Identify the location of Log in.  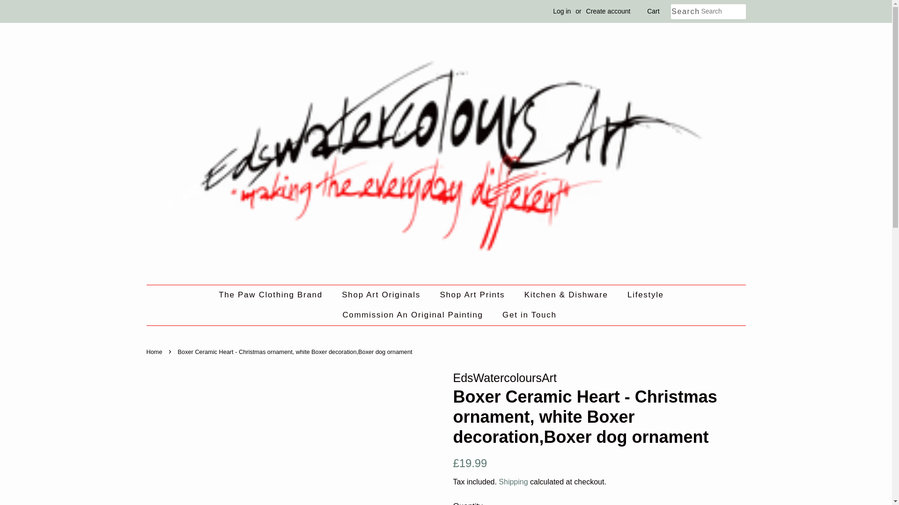
(562, 11).